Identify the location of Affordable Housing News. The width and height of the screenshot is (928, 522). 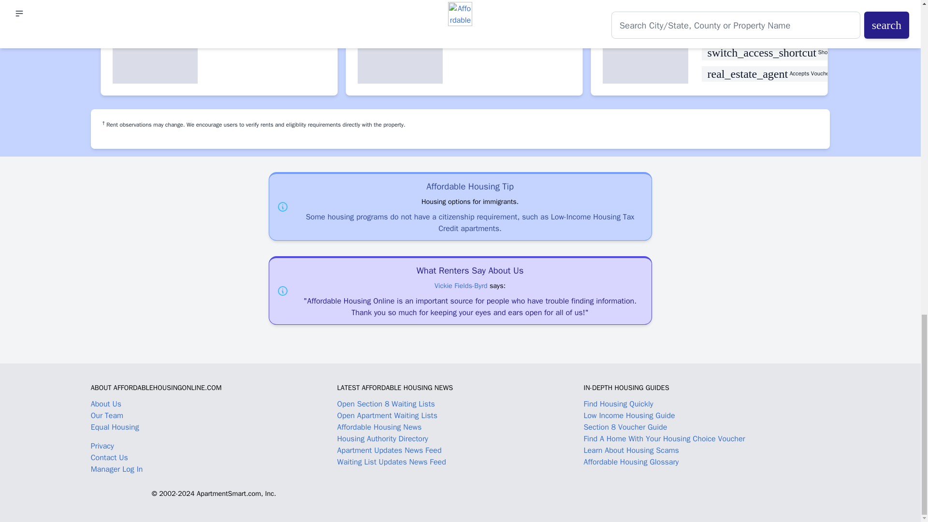
(380, 427).